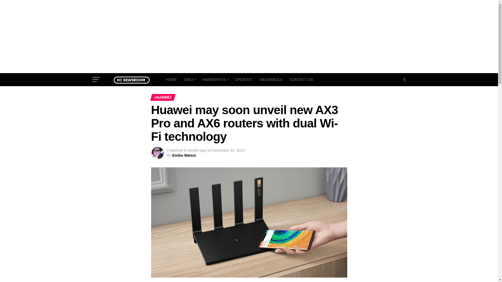 The image size is (502, 282). Describe the element at coordinates (171, 79) in the screenshot. I see `HOME` at that location.